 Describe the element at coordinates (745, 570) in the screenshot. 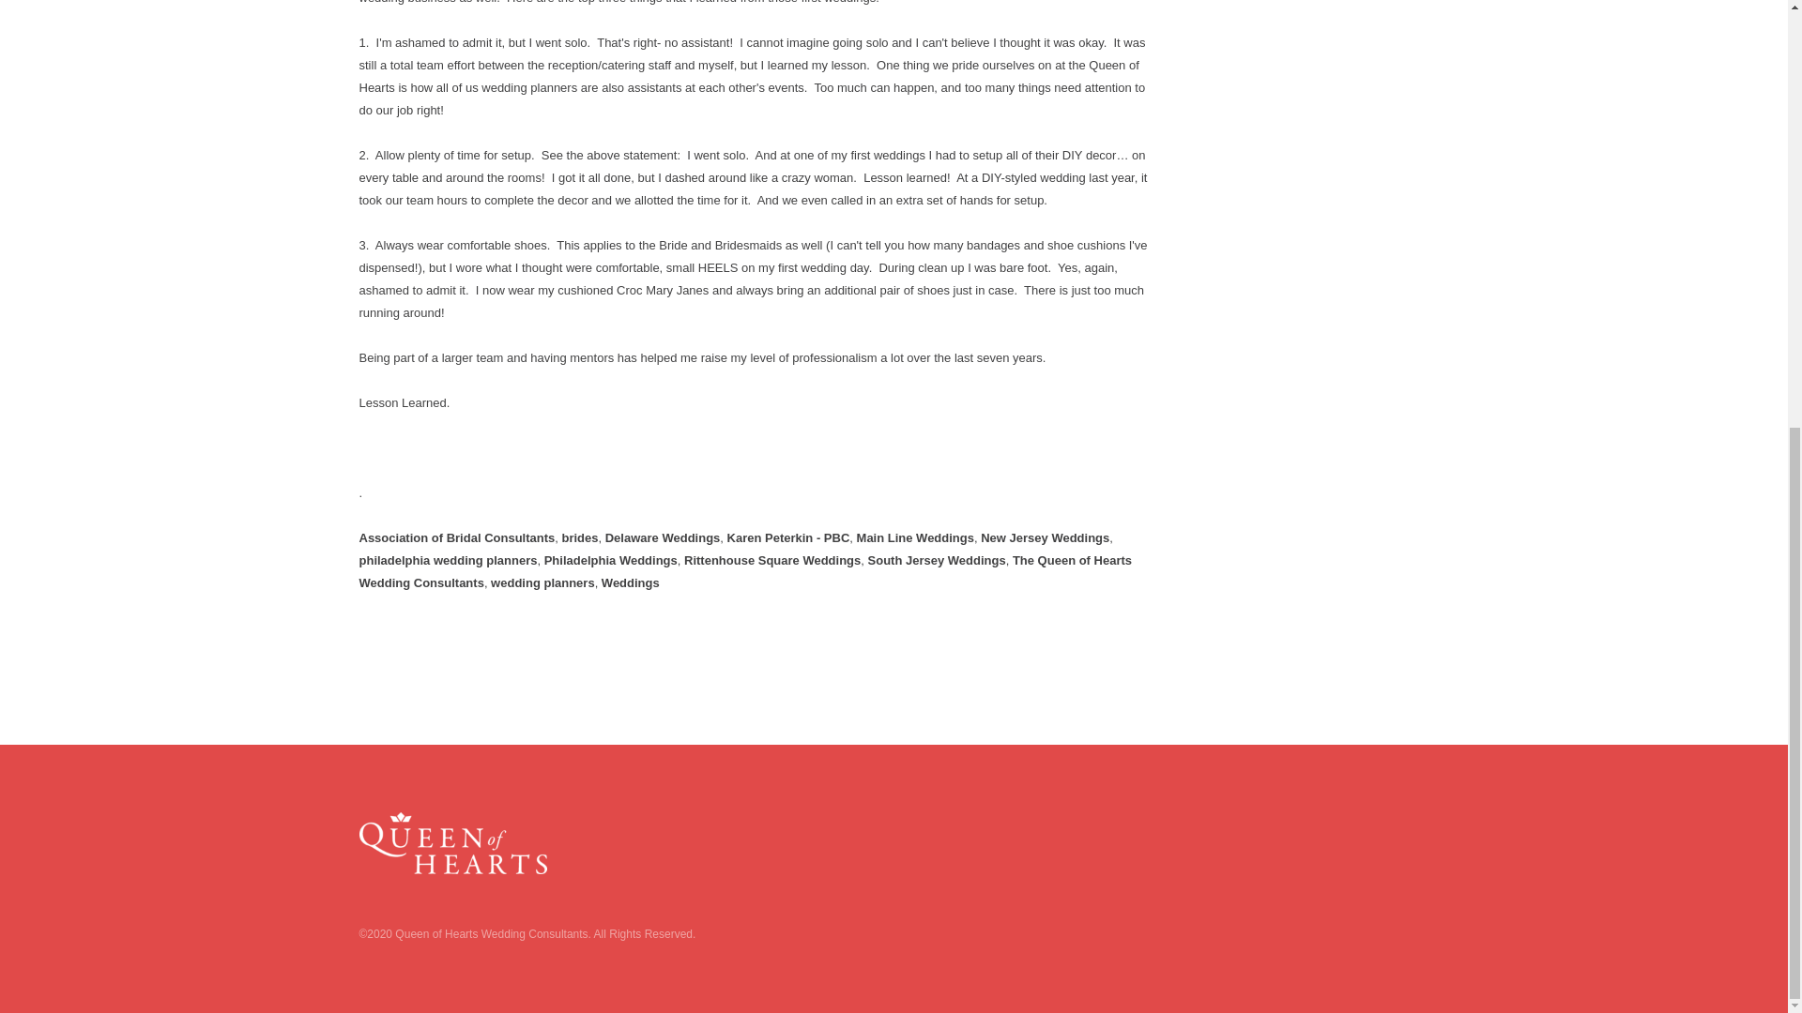

I see `The Queen of Hearts Wedding Consultants` at that location.